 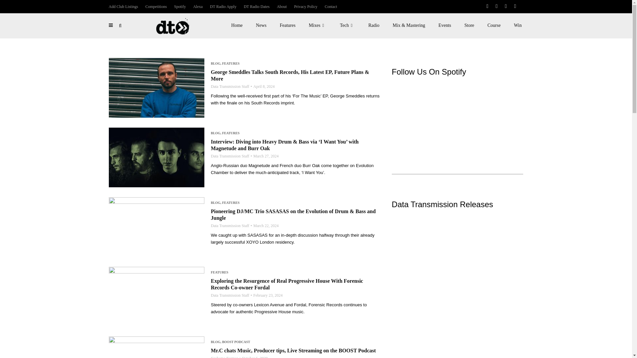 I want to click on Radio, so click(x=374, y=25).